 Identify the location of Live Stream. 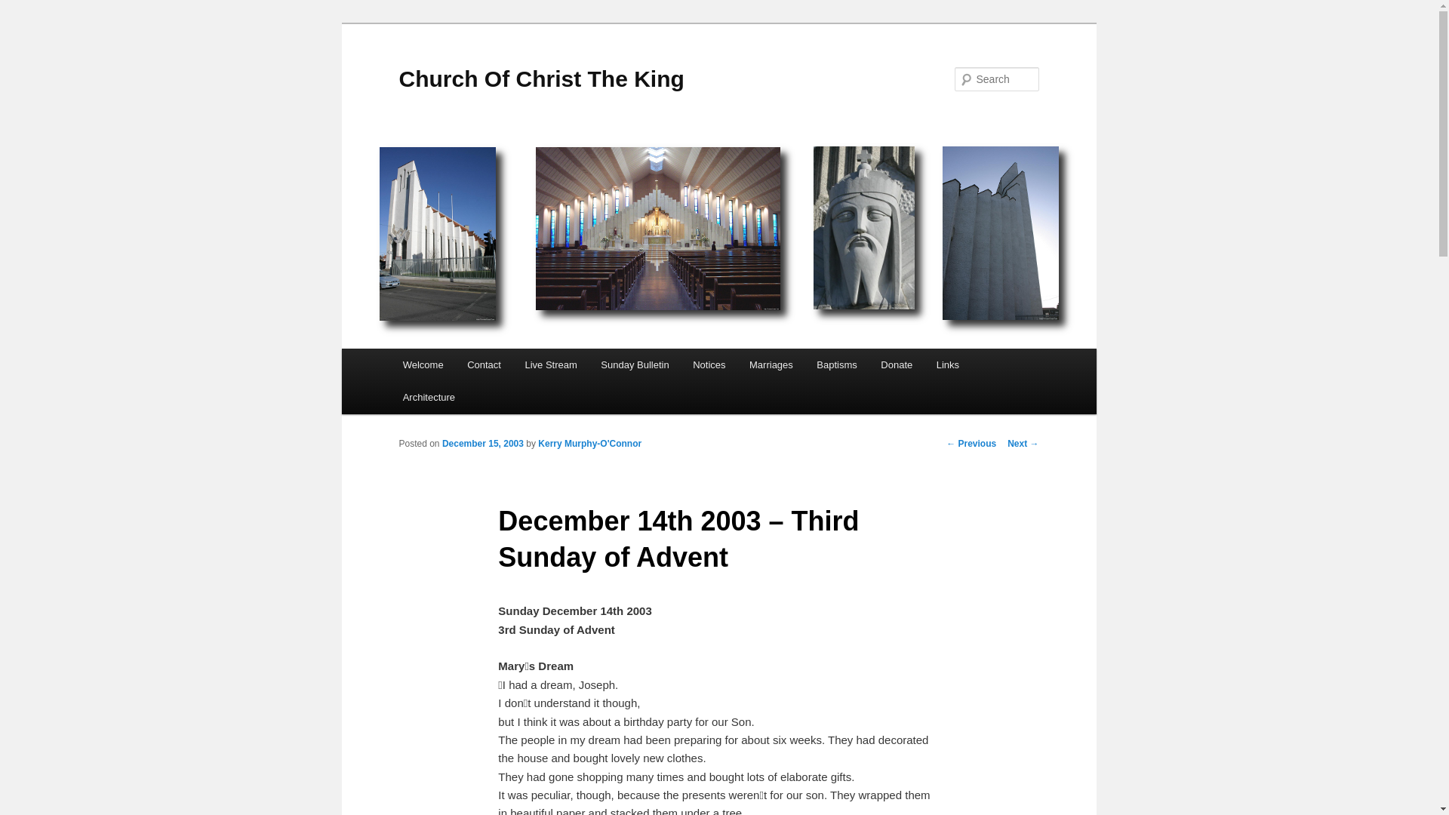
(551, 365).